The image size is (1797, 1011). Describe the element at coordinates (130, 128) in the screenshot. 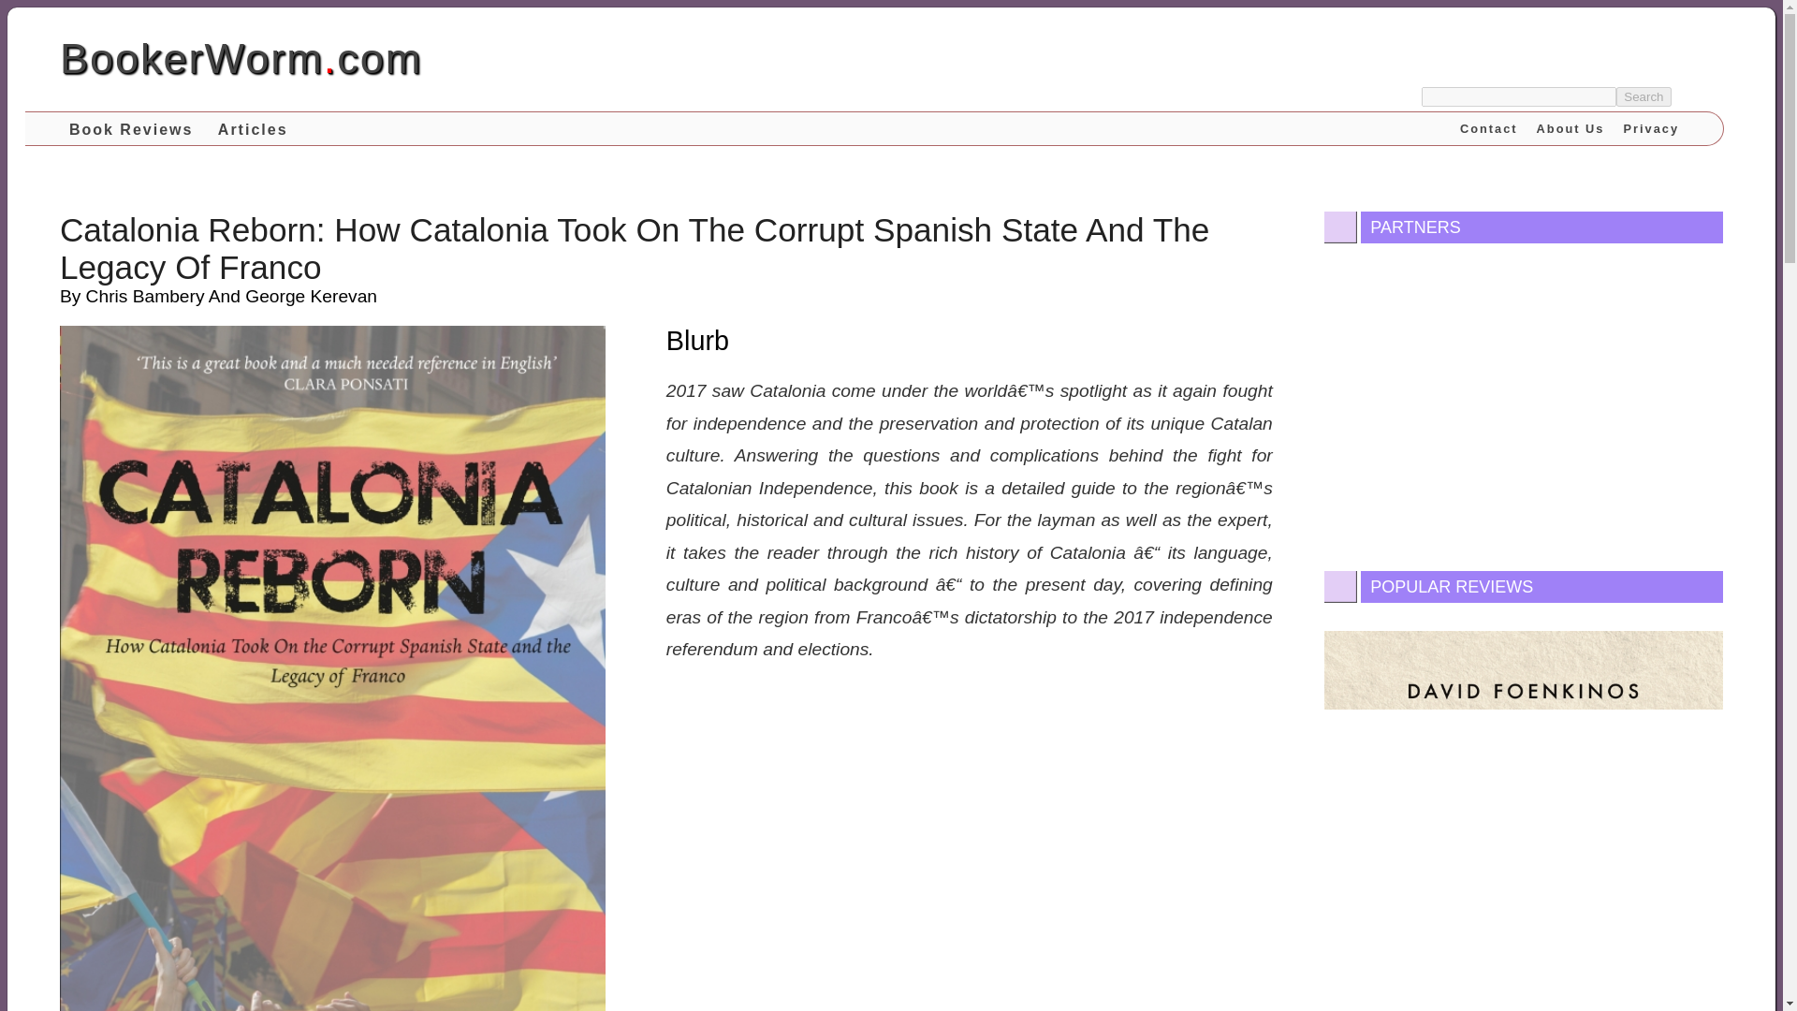

I see `Book Reviews` at that location.